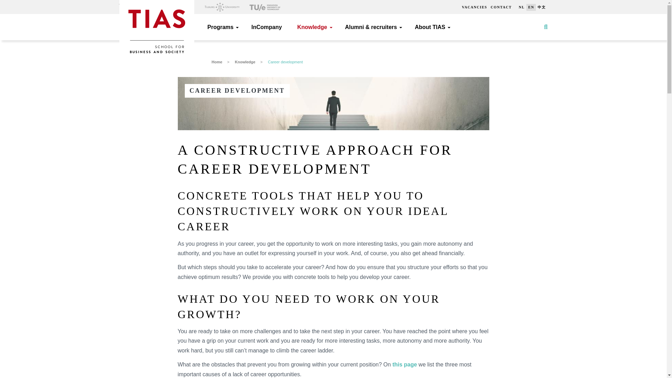 The image size is (672, 378). What do you see at coordinates (431, 27) in the screenshot?
I see `About TIAS` at bounding box center [431, 27].